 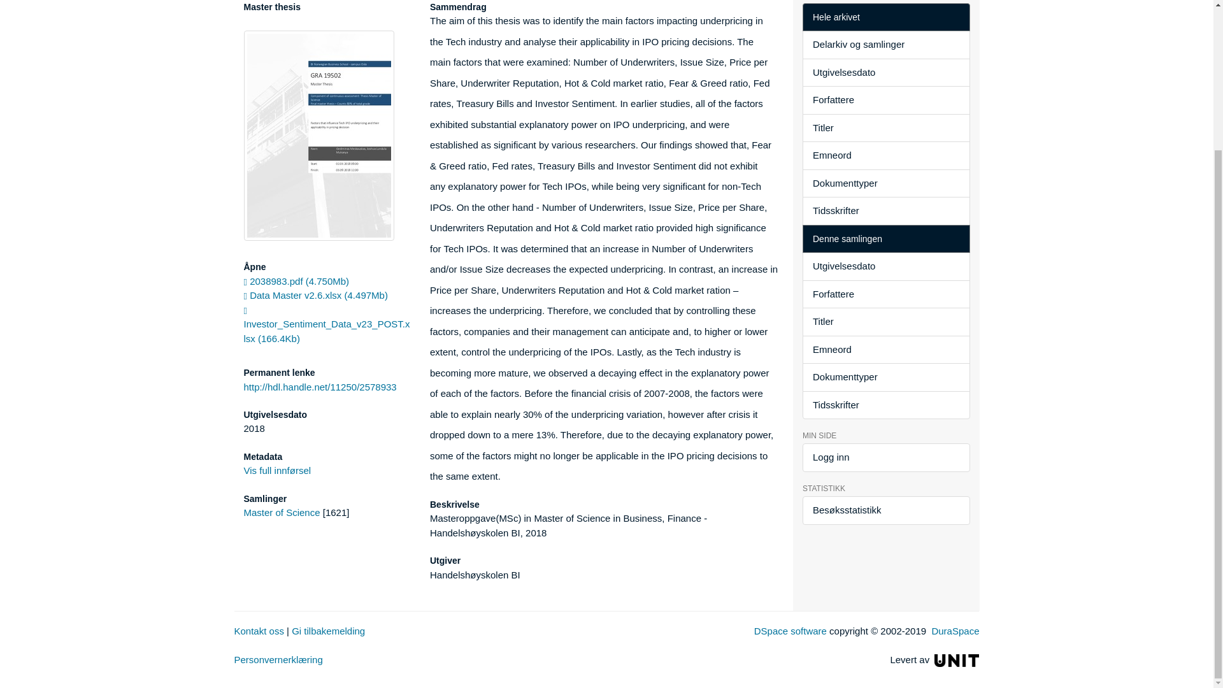 What do you see at coordinates (885, 17) in the screenshot?
I see `Hele arkivet` at bounding box center [885, 17].